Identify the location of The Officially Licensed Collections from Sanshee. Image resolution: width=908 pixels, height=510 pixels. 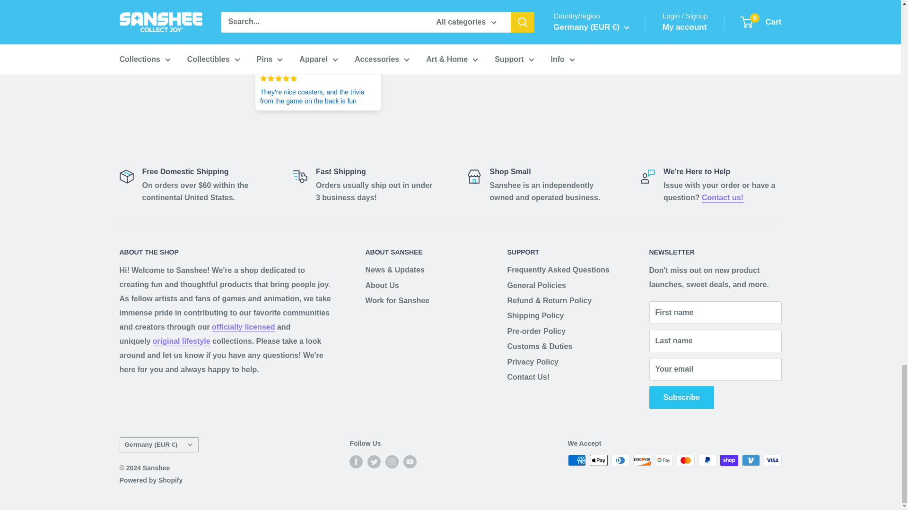
(243, 327).